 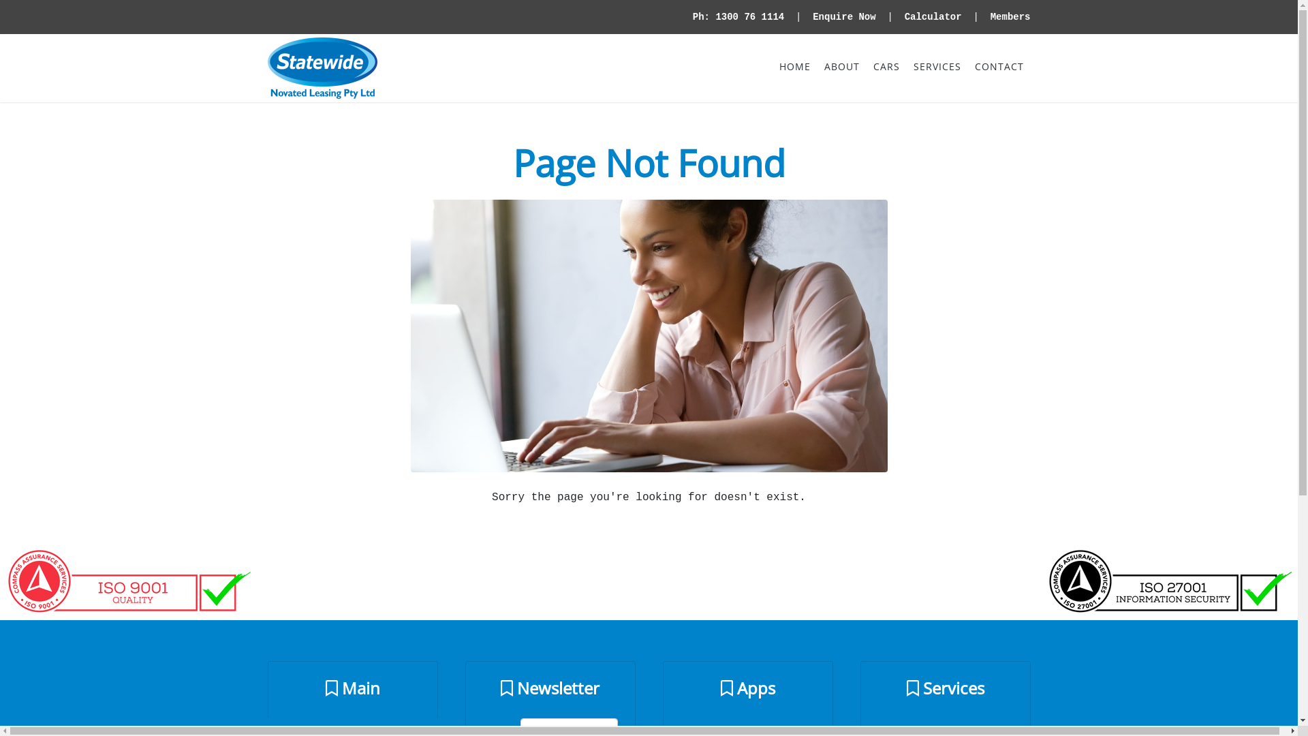 I want to click on HOME, so click(x=795, y=67).